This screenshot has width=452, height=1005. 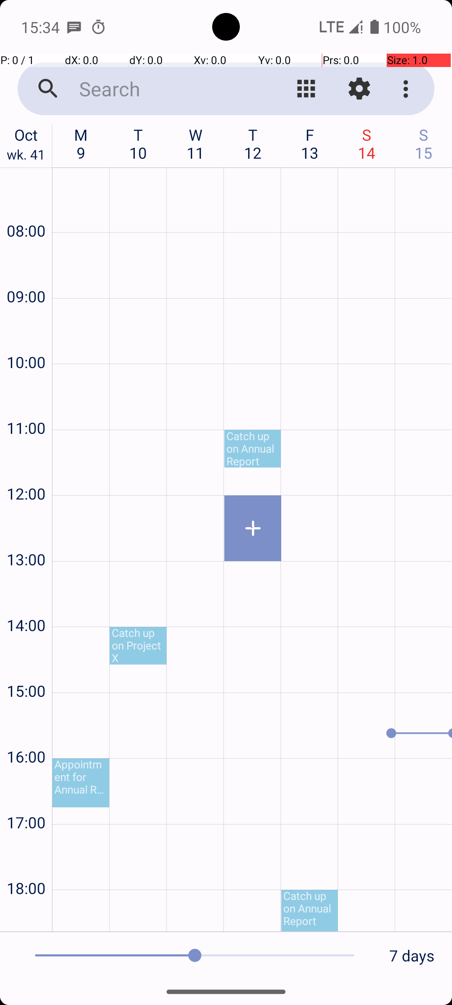 I want to click on S
14, so click(x=367, y=144).